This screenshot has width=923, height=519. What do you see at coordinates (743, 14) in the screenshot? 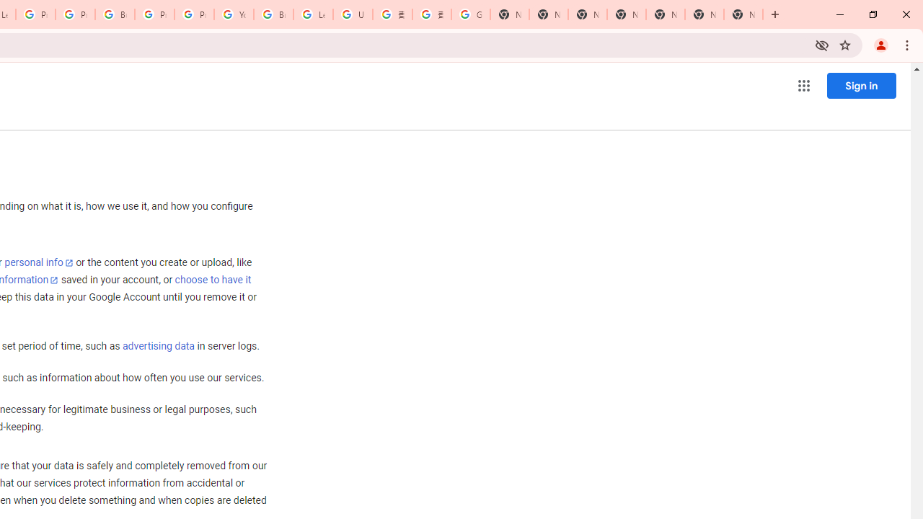
I see `New Tab` at bounding box center [743, 14].